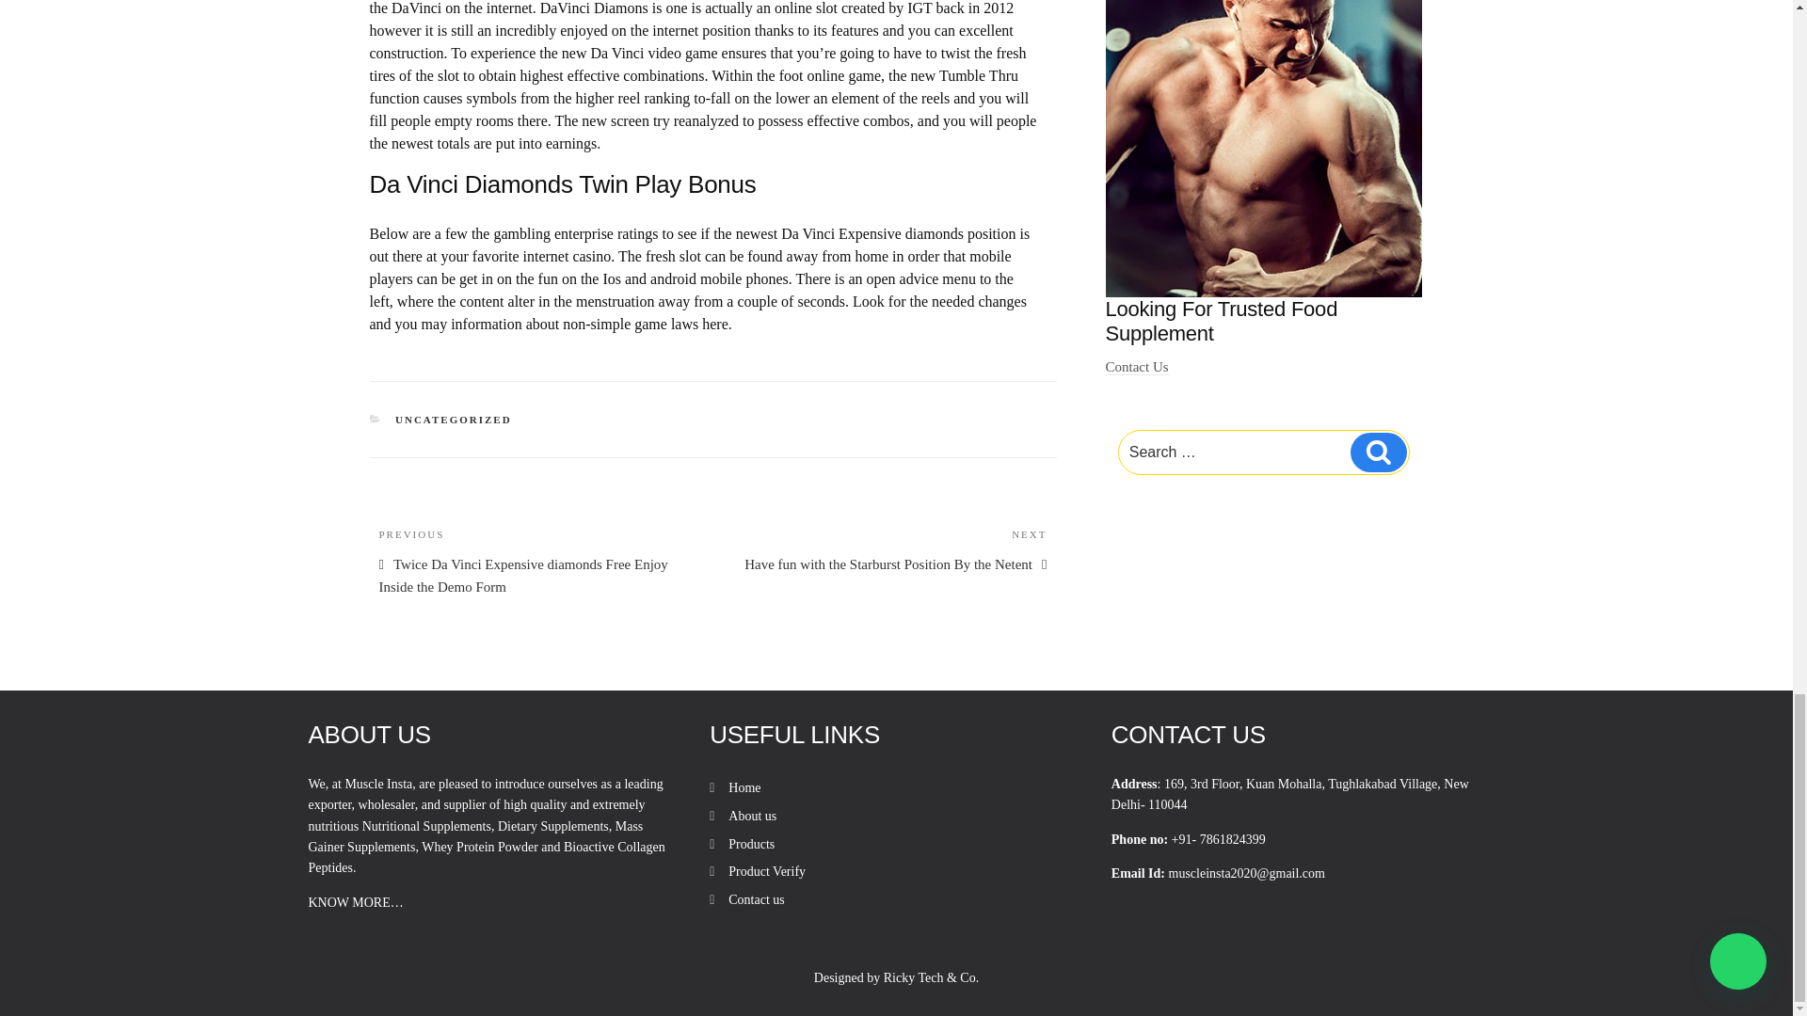 Image resolution: width=1807 pixels, height=1016 pixels. What do you see at coordinates (454, 420) in the screenshot?
I see `UNCATEGORIZED` at bounding box center [454, 420].